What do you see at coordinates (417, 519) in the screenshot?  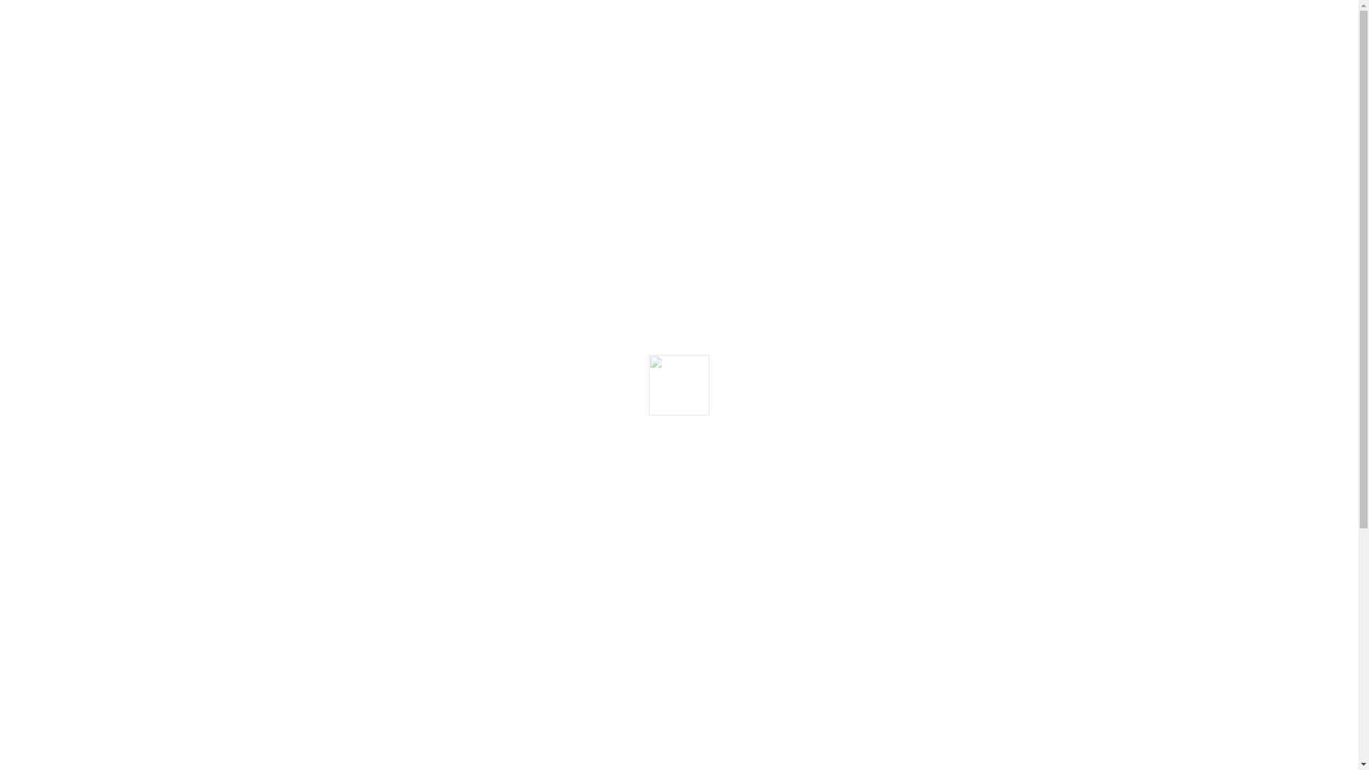 I see `02 96 47 35 80` at bounding box center [417, 519].